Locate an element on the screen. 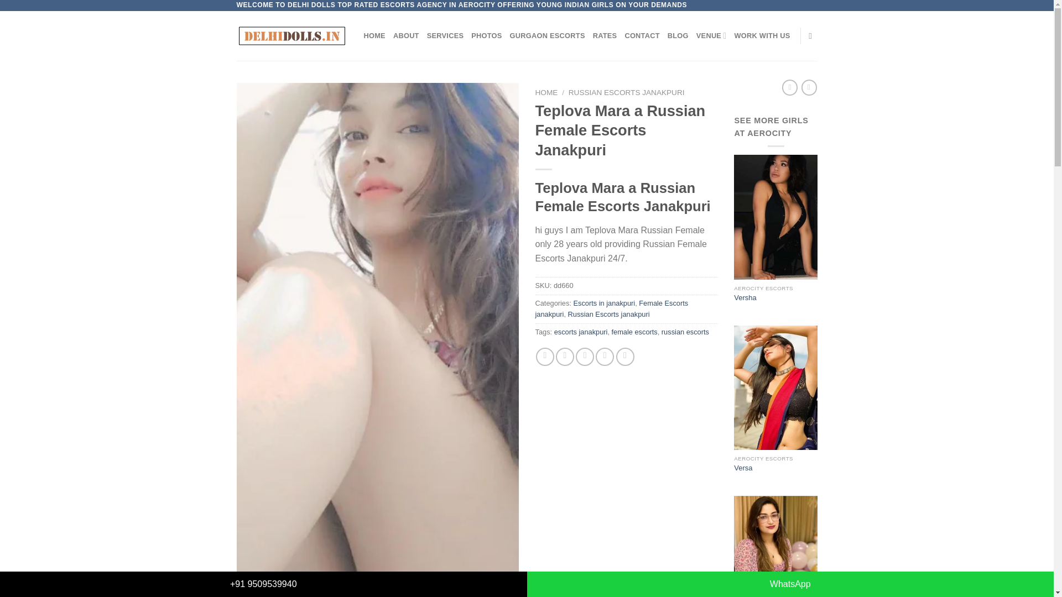 This screenshot has height=597, width=1062. SERVICES is located at coordinates (445, 36).